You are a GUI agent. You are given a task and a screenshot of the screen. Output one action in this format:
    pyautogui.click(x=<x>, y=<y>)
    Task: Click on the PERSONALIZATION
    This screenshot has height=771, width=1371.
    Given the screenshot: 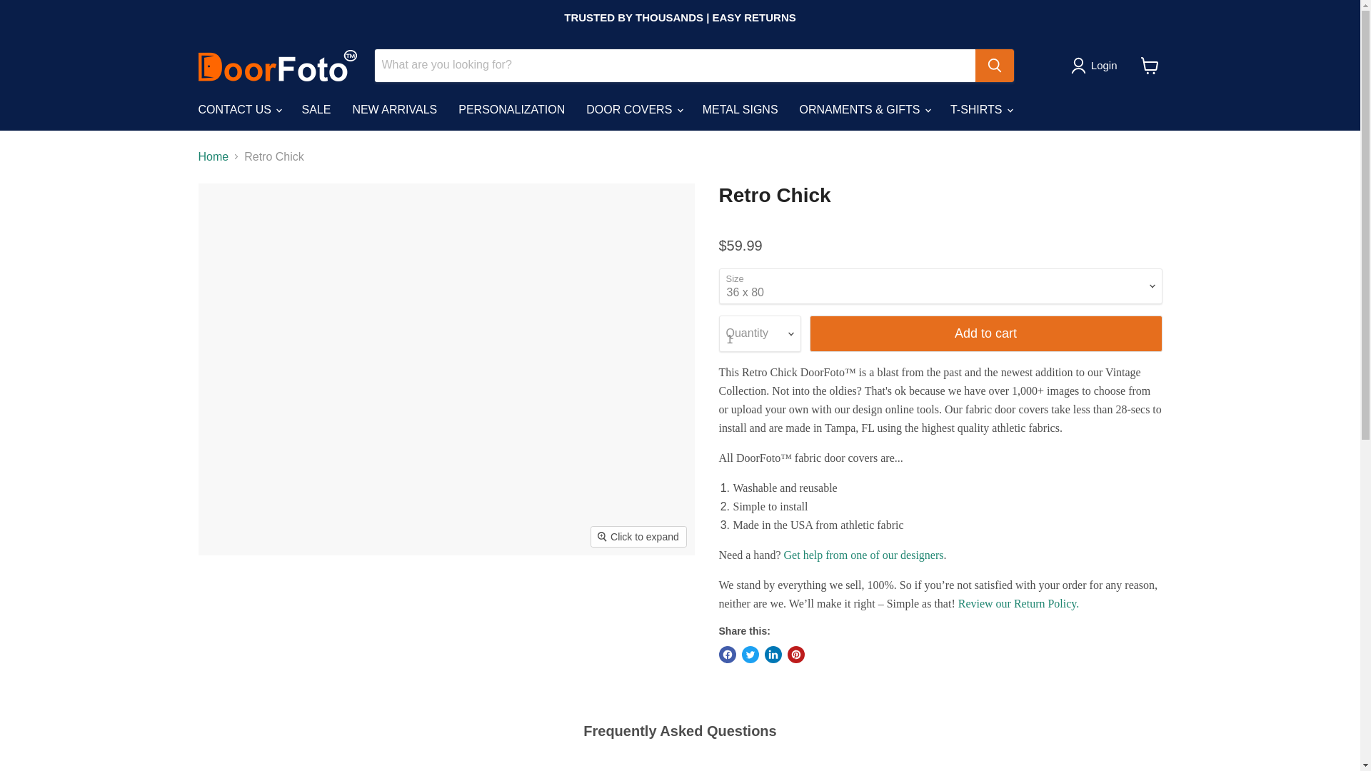 What is the action you would take?
    pyautogui.click(x=511, y=109)
    